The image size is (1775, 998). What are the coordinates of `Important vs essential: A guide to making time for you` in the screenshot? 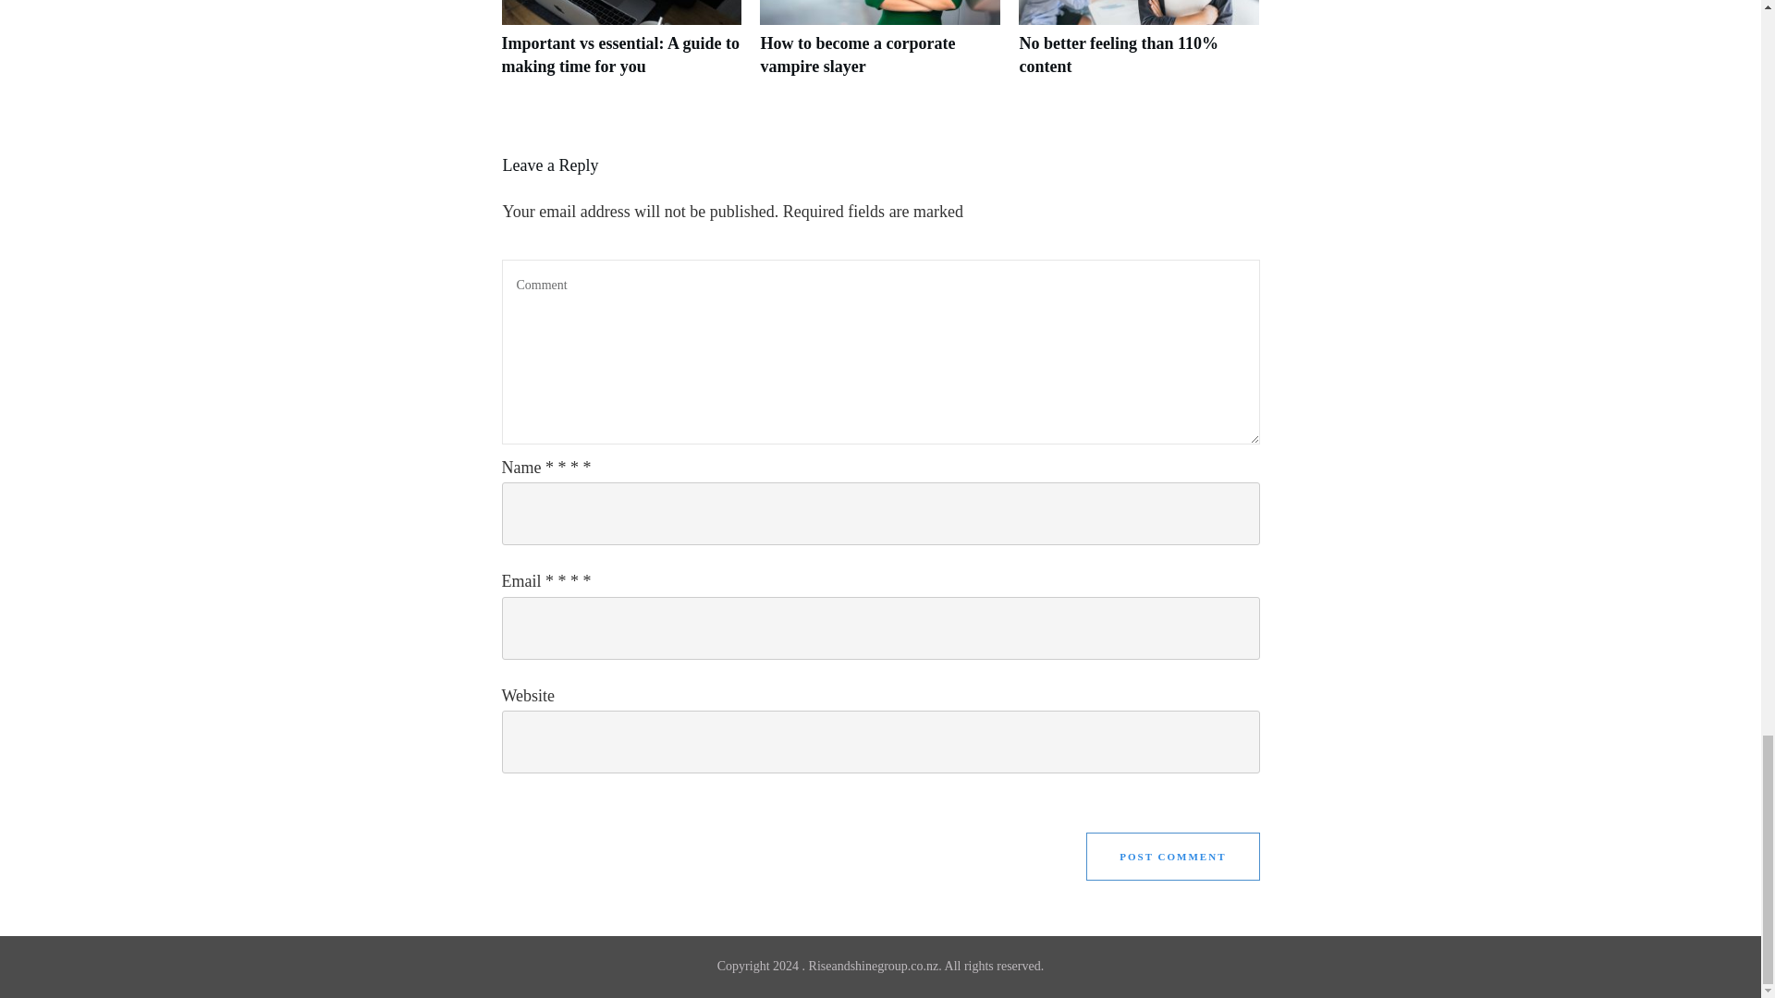 It's located at (619, 55).